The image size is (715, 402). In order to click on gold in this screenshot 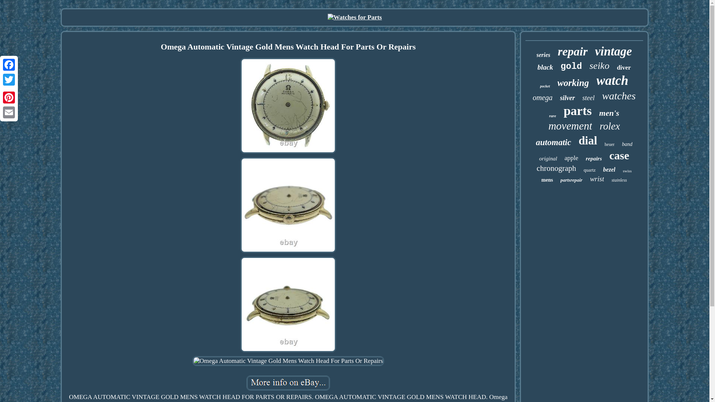, I will do `click(571, 66)`.